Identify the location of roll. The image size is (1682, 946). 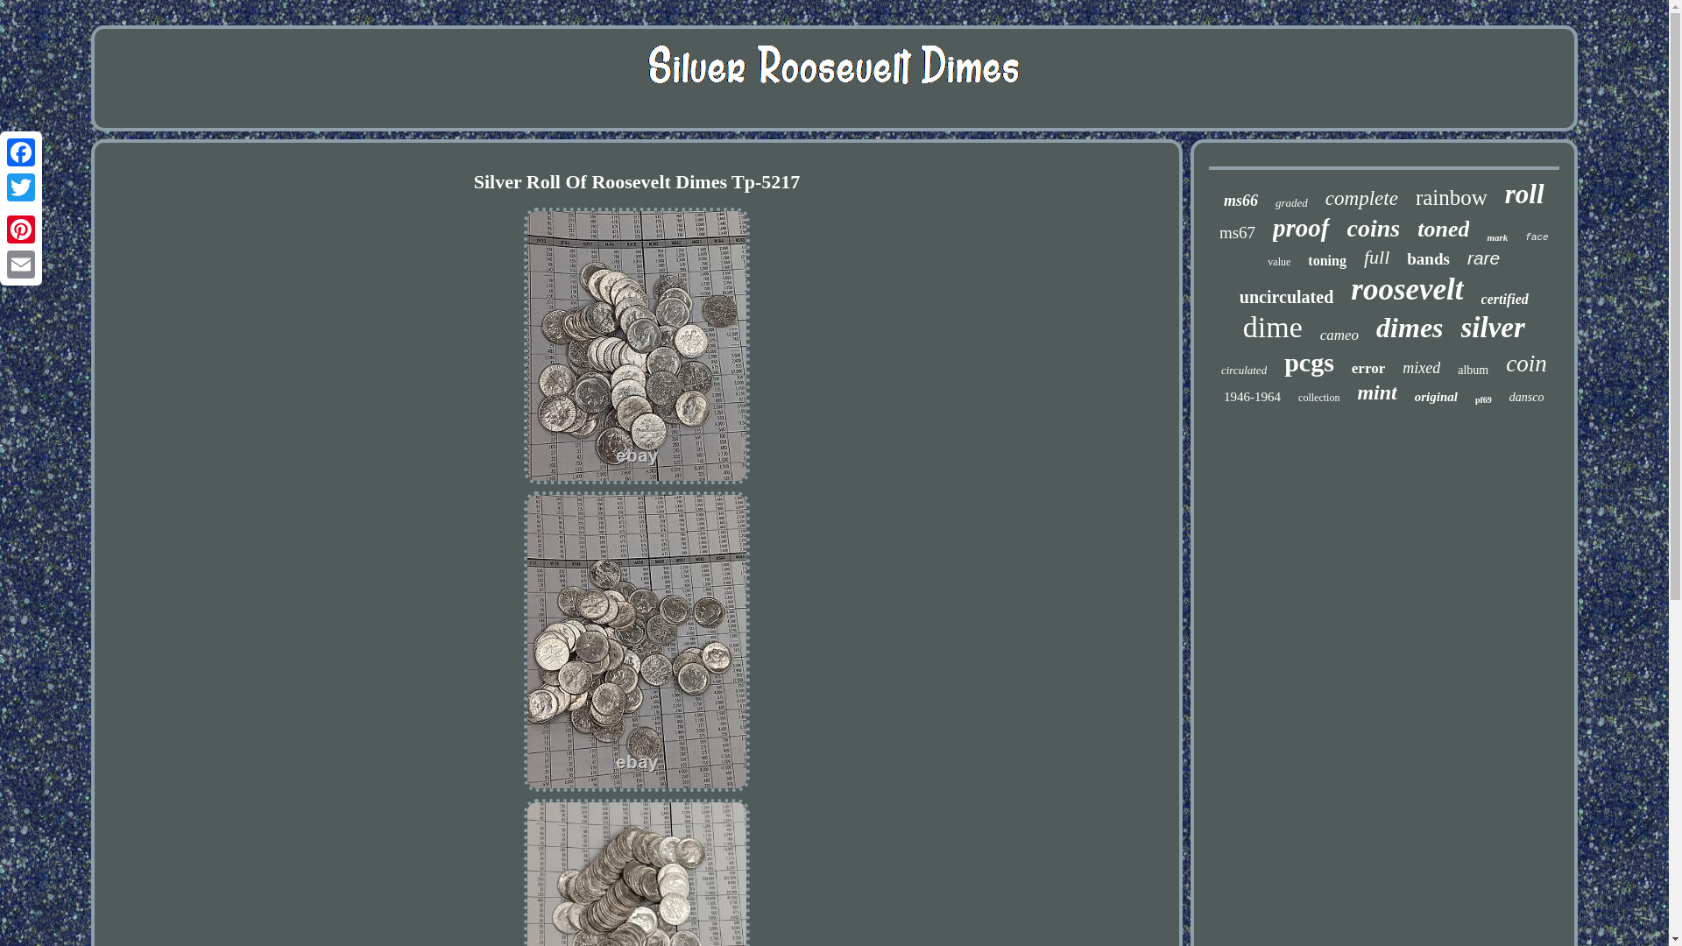
(1524, 194).